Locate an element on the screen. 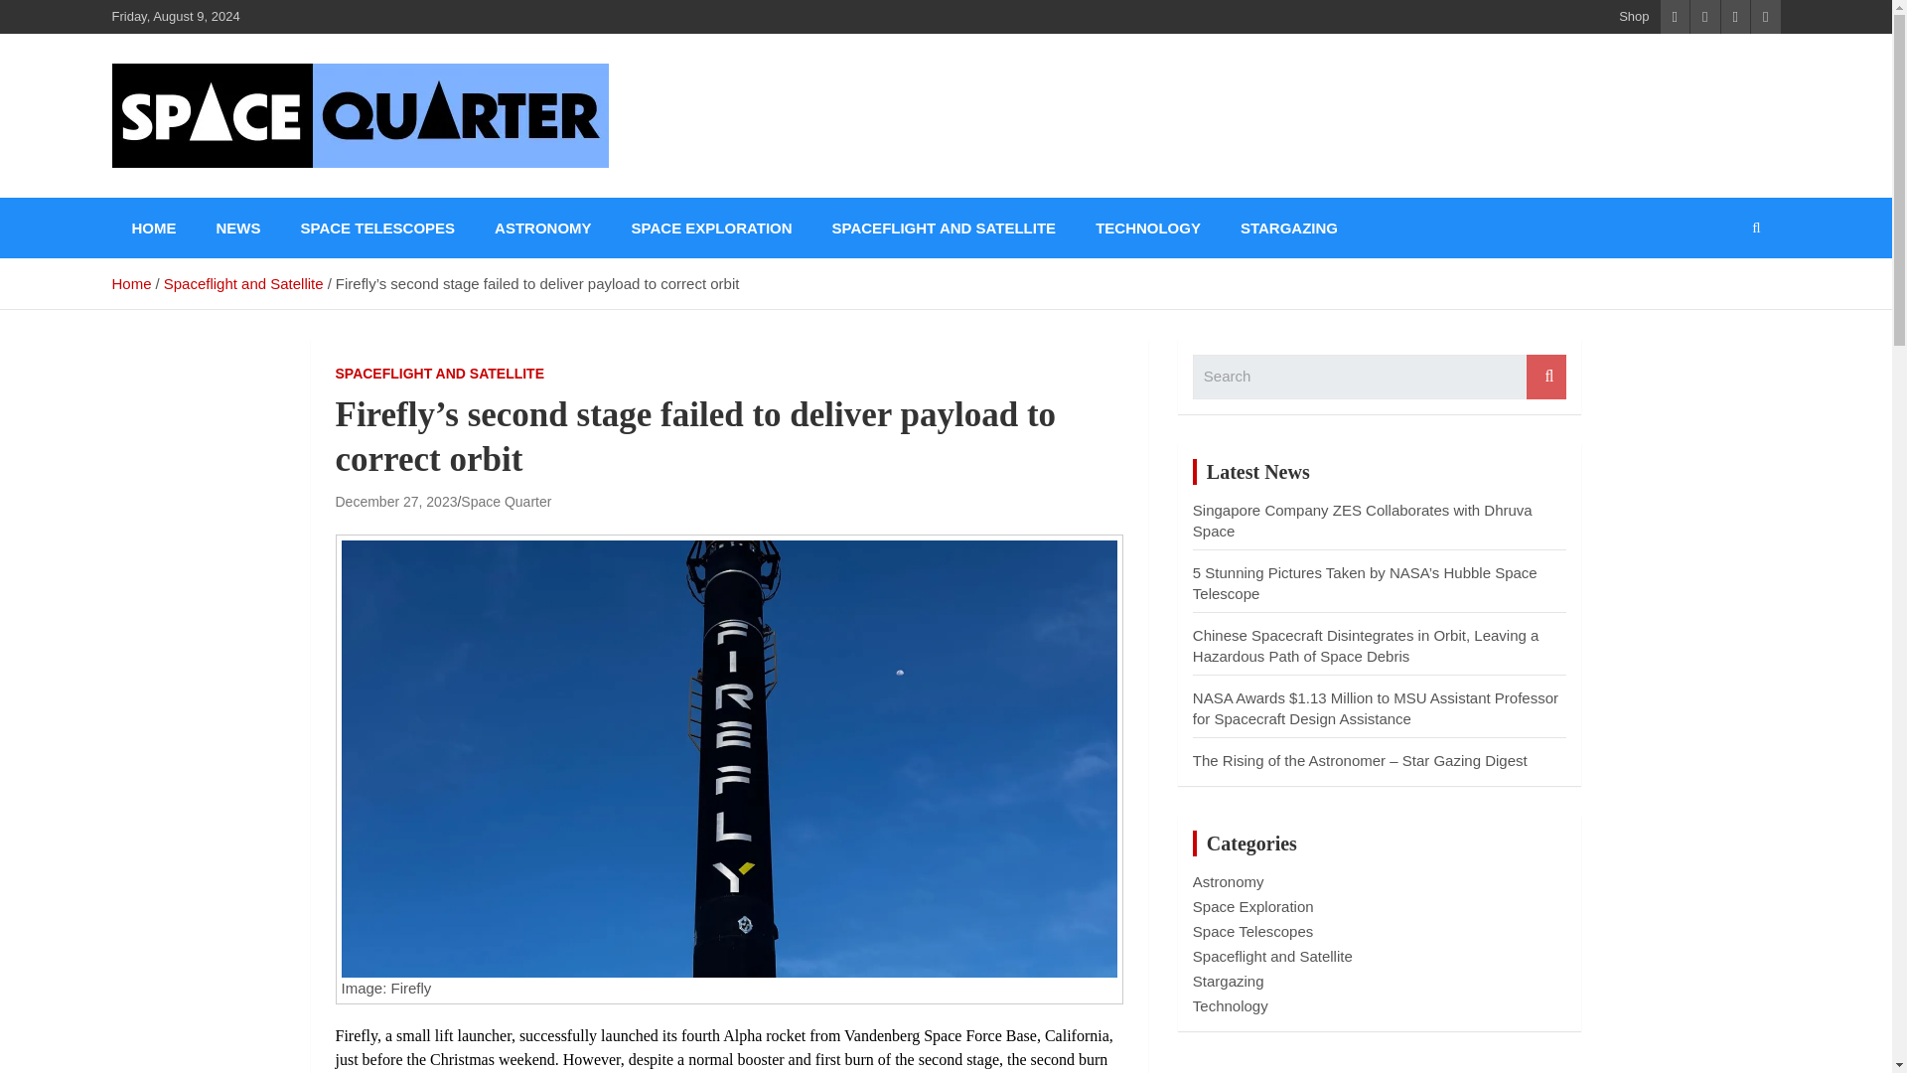  SPACE TELESCOPES is located at coordinates (377, 228).